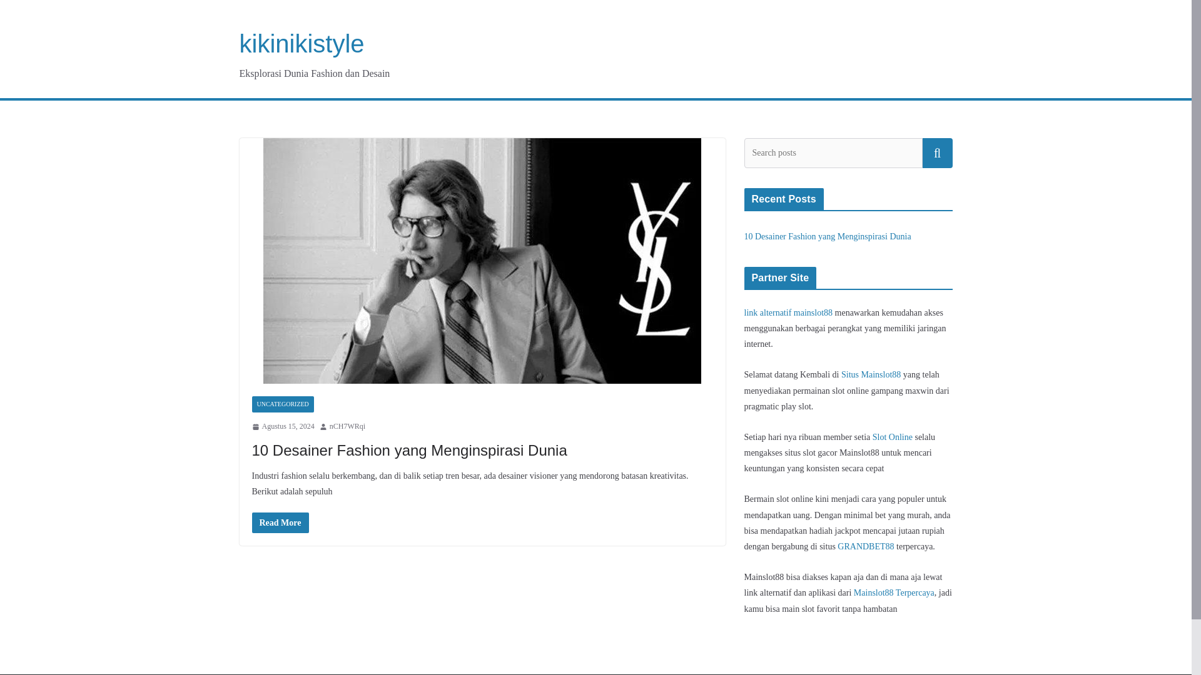  I want to click on Agustus 15, 2024, so click(282, 426).